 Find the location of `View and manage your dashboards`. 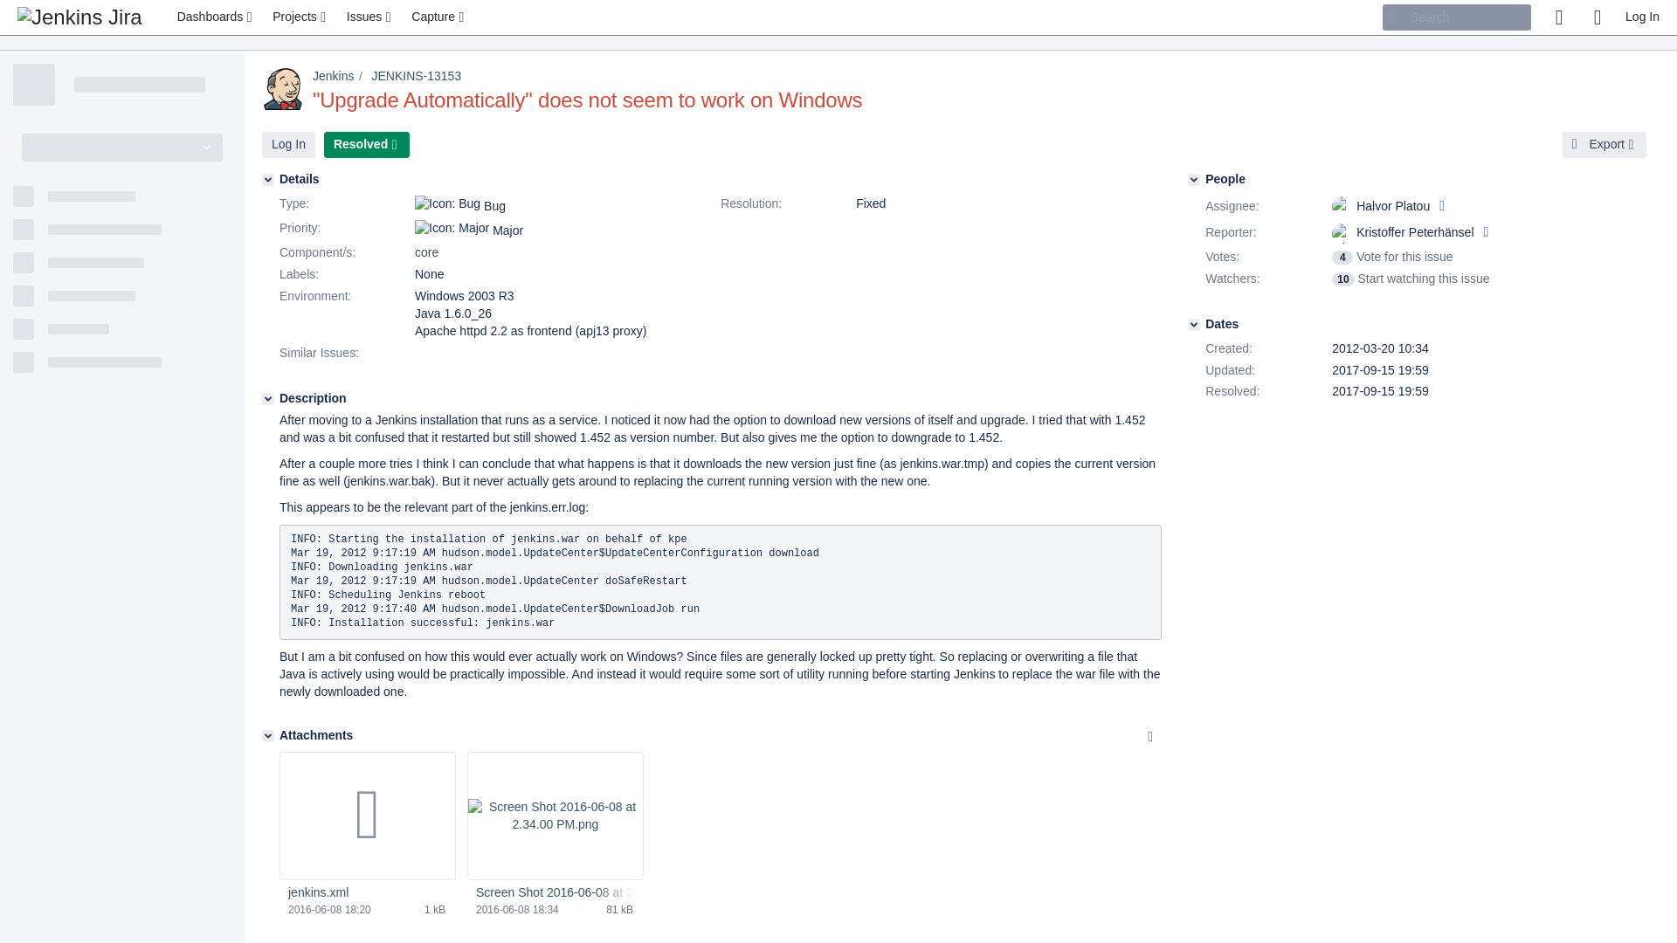

View and manage your dashboards is located at coordinates (217, 17).